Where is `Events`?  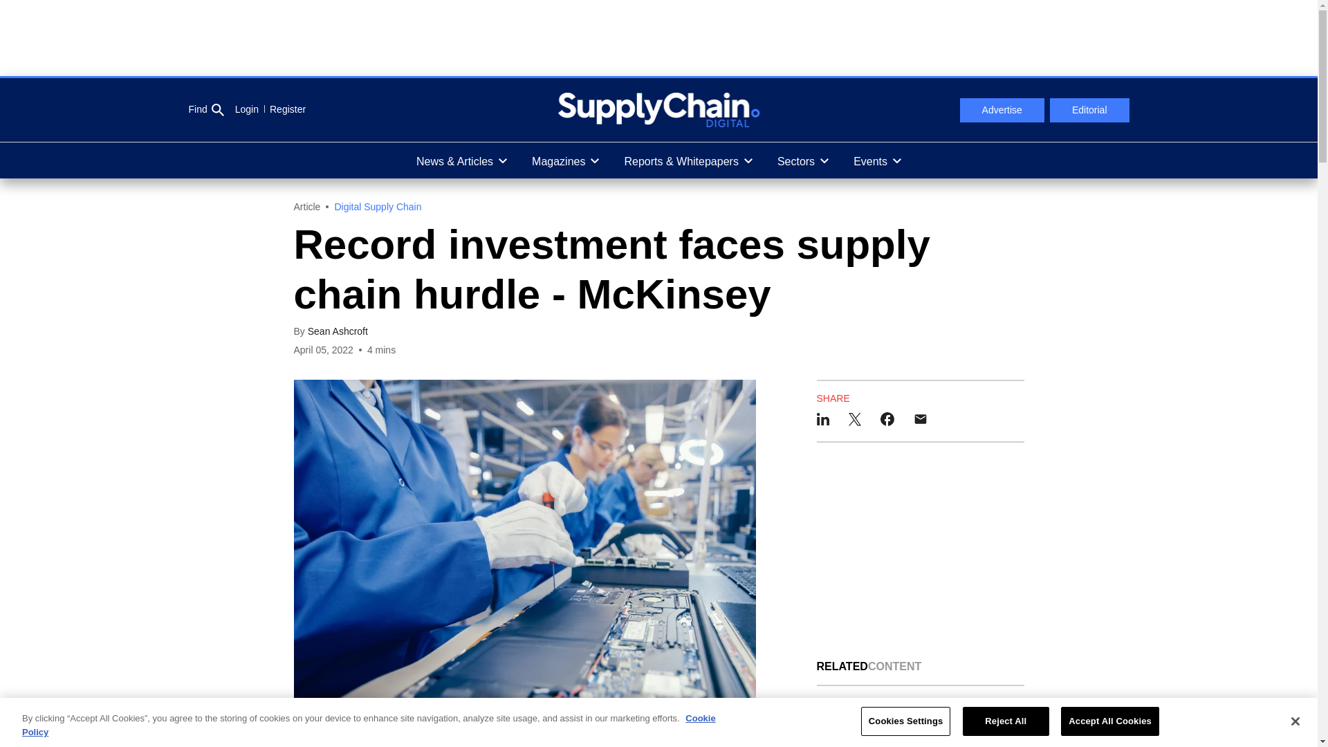 Events is located at coordinates (877, 160).